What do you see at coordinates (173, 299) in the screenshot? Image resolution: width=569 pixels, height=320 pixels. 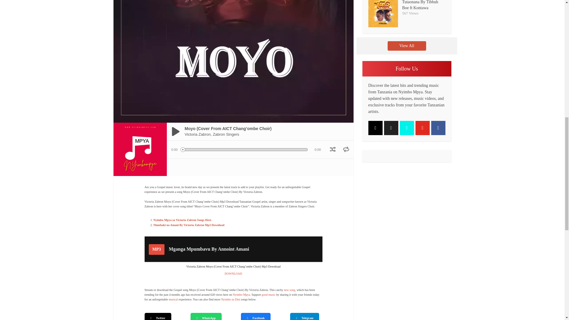 I see `DOWNLOAD` at bounding box center [173, 299].